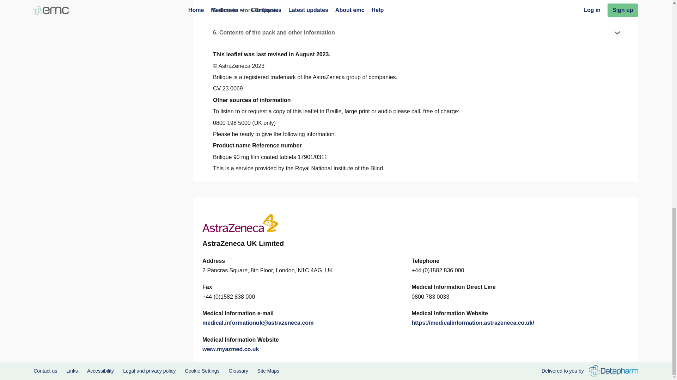  What do you see at coordinates (100, 371) in the screenshot?
I see `Accessibility` at bounding box center [100, 371].